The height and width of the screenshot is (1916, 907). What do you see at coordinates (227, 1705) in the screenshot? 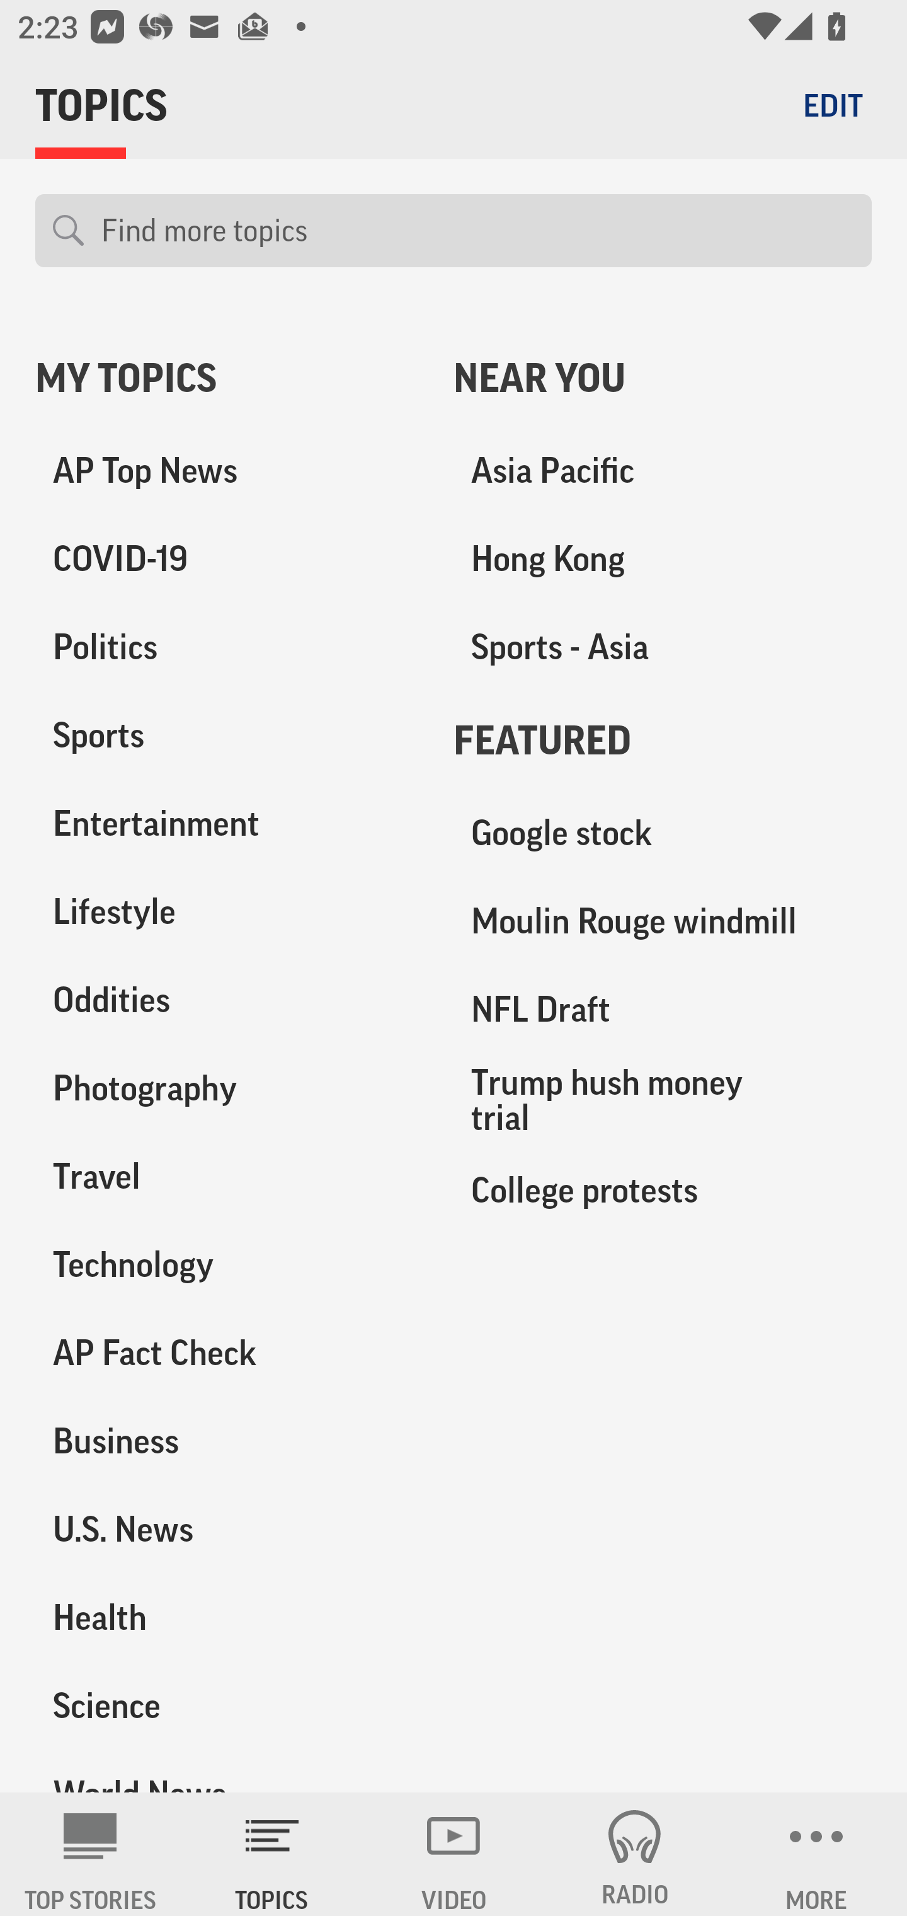
I see `Science` at bounding box center [227, 1705].